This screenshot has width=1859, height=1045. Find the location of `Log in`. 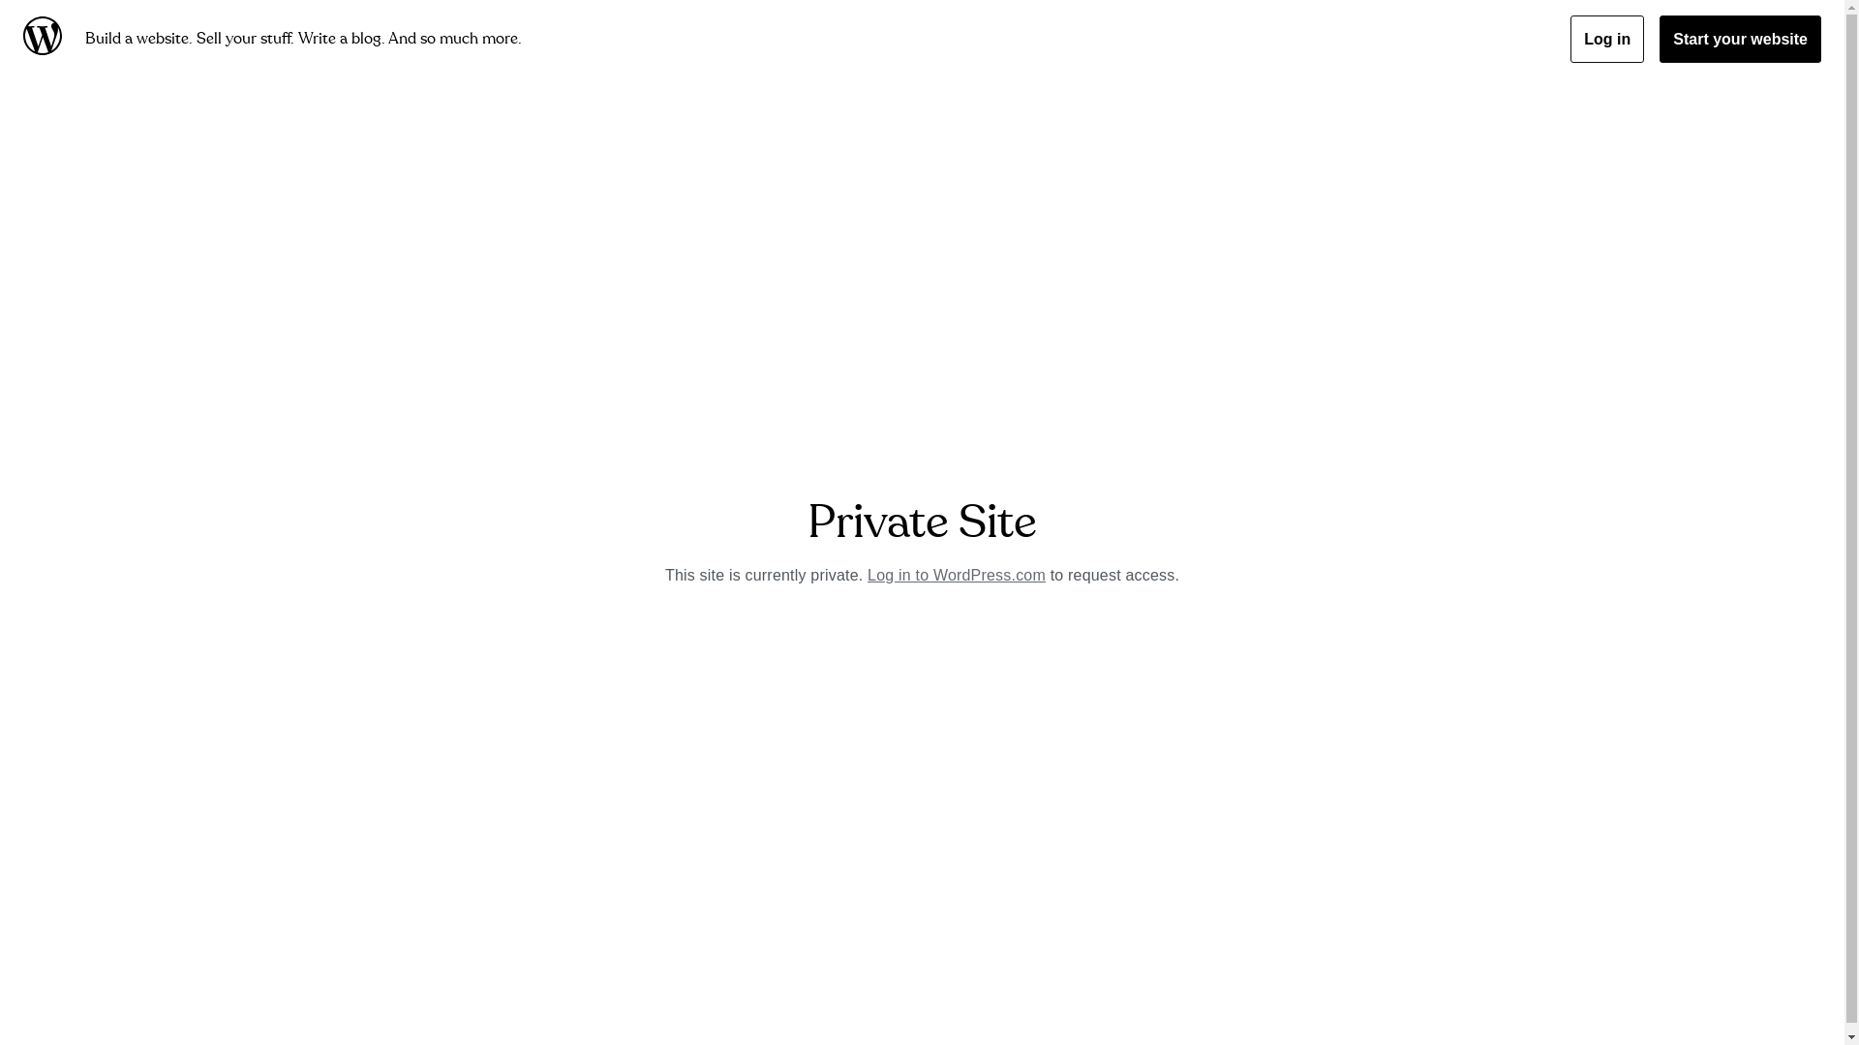

Log in is located at coordinates (1607, 39).